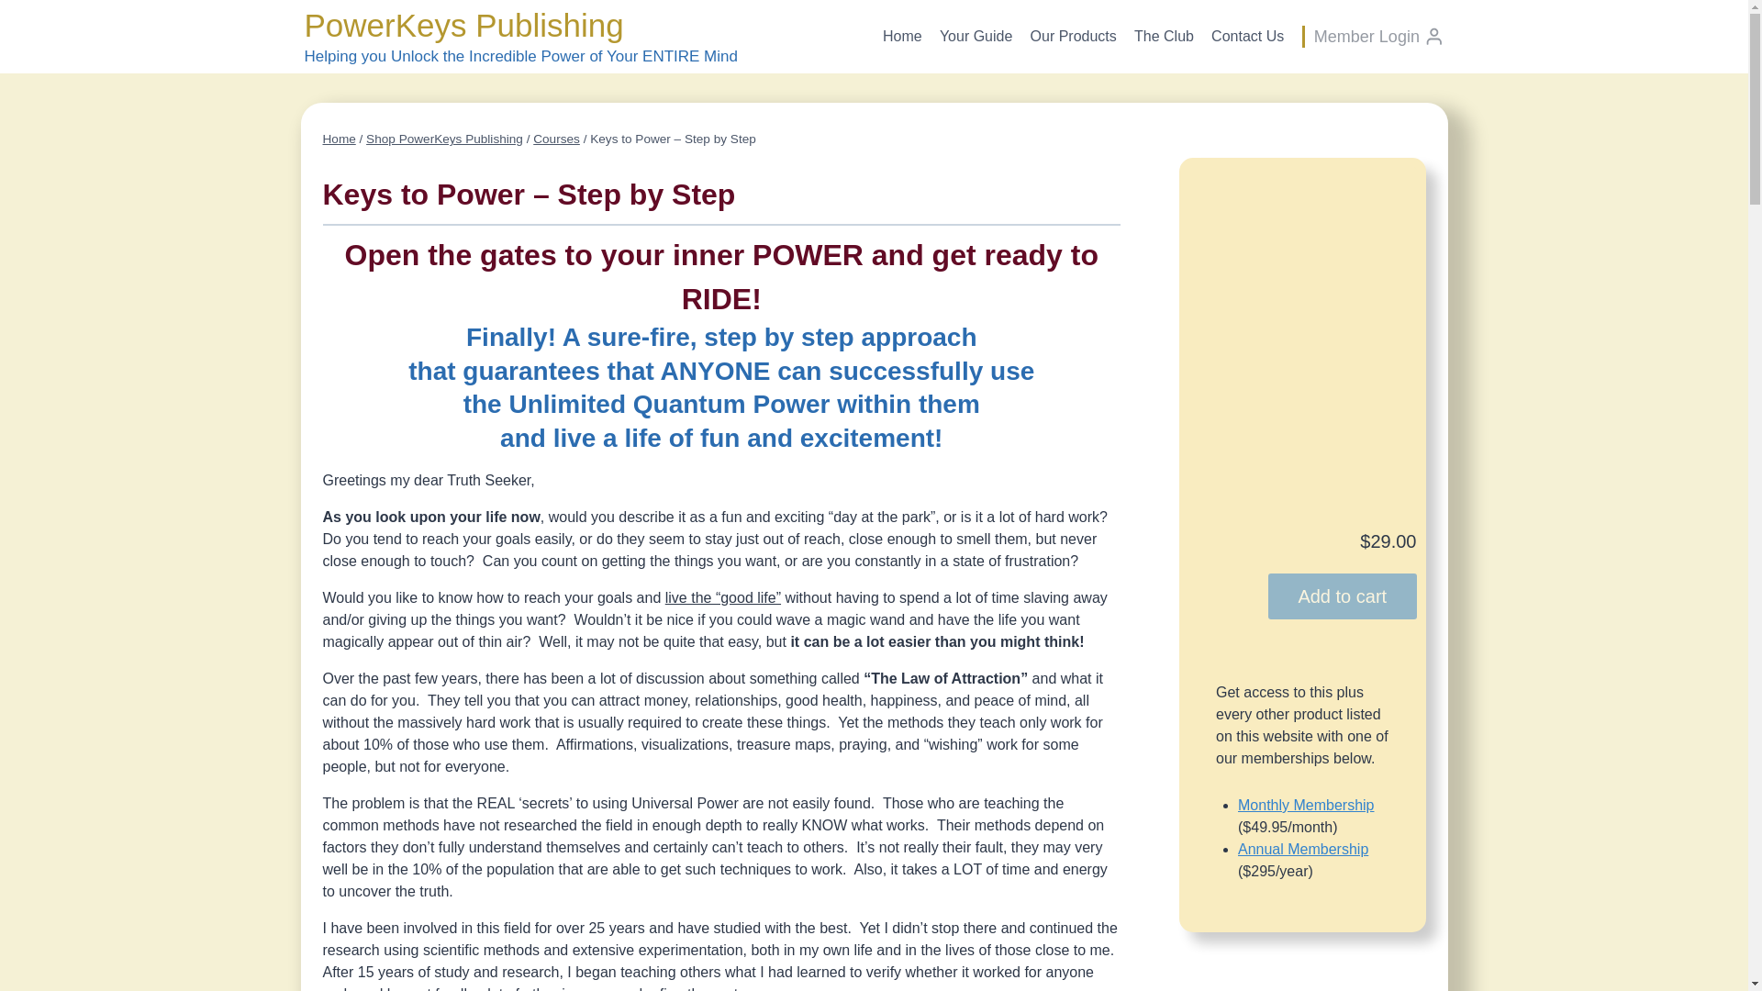 This screenshot has width=1762, height=991. What do you see at coordinates (976, 36) in the screenshot?
I see `Your Guide` at bounding box center [976, 36].